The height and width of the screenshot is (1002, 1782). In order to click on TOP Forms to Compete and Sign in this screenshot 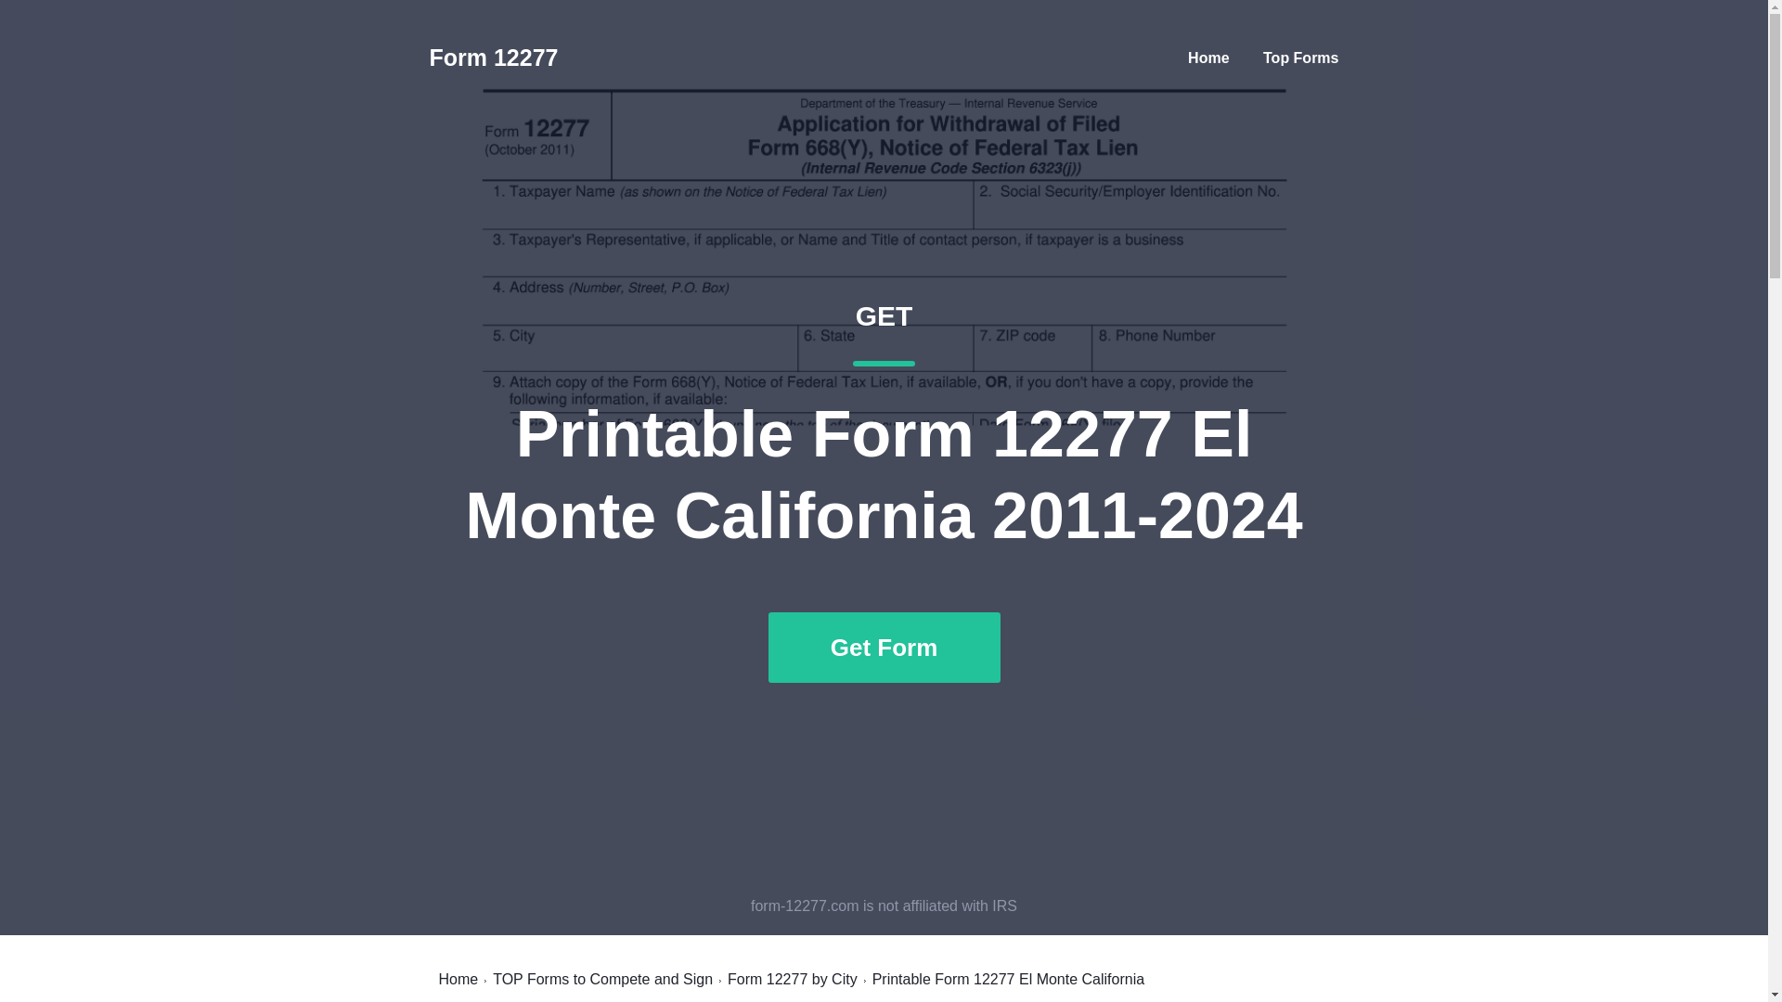, I will do `click(603, 979)`.